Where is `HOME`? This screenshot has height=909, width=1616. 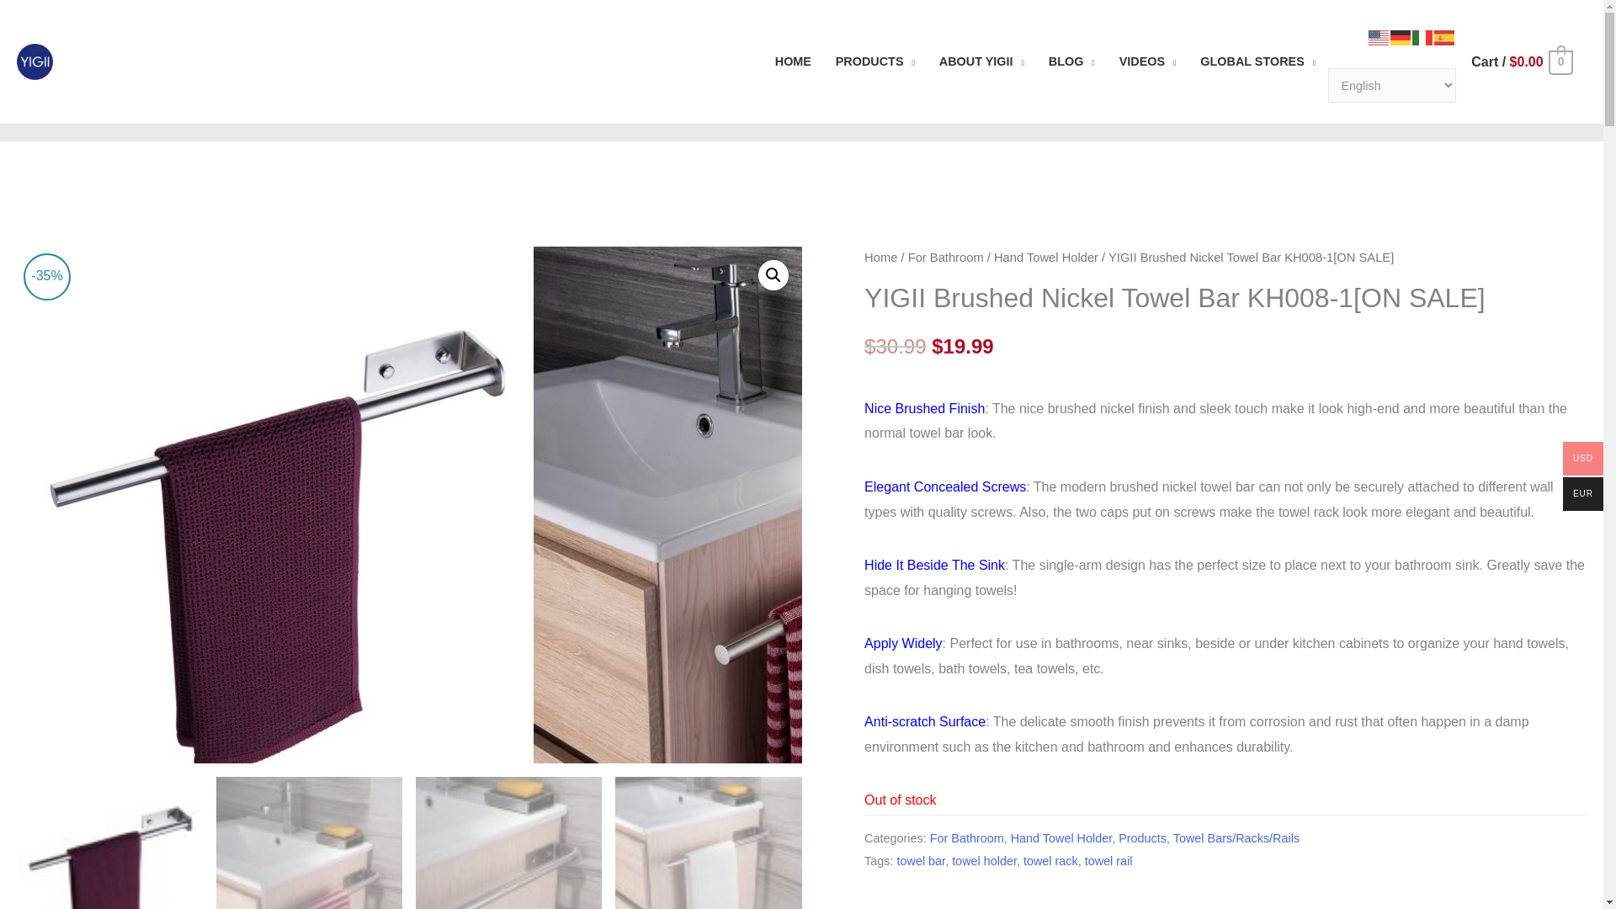 HOME is located at coordinates (793, 62).